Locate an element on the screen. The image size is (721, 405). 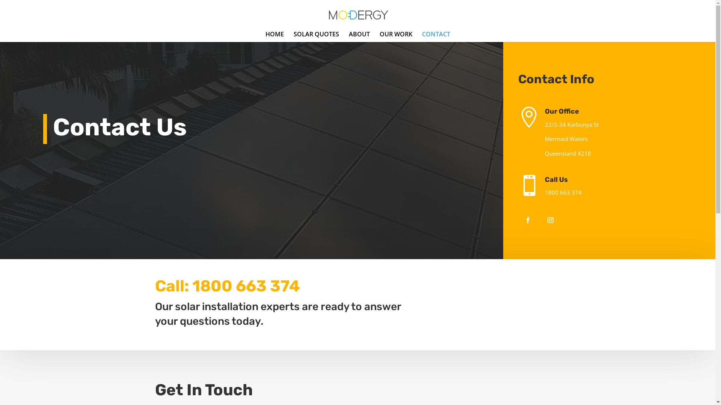
HOME is located at coordinates (274, 37).